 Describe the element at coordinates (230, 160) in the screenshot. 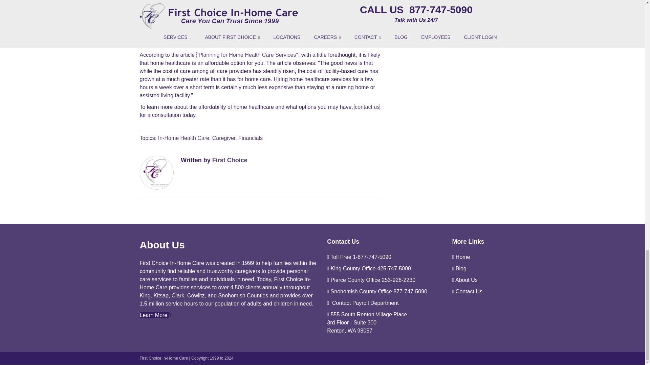

I see `First Choice` at that location.